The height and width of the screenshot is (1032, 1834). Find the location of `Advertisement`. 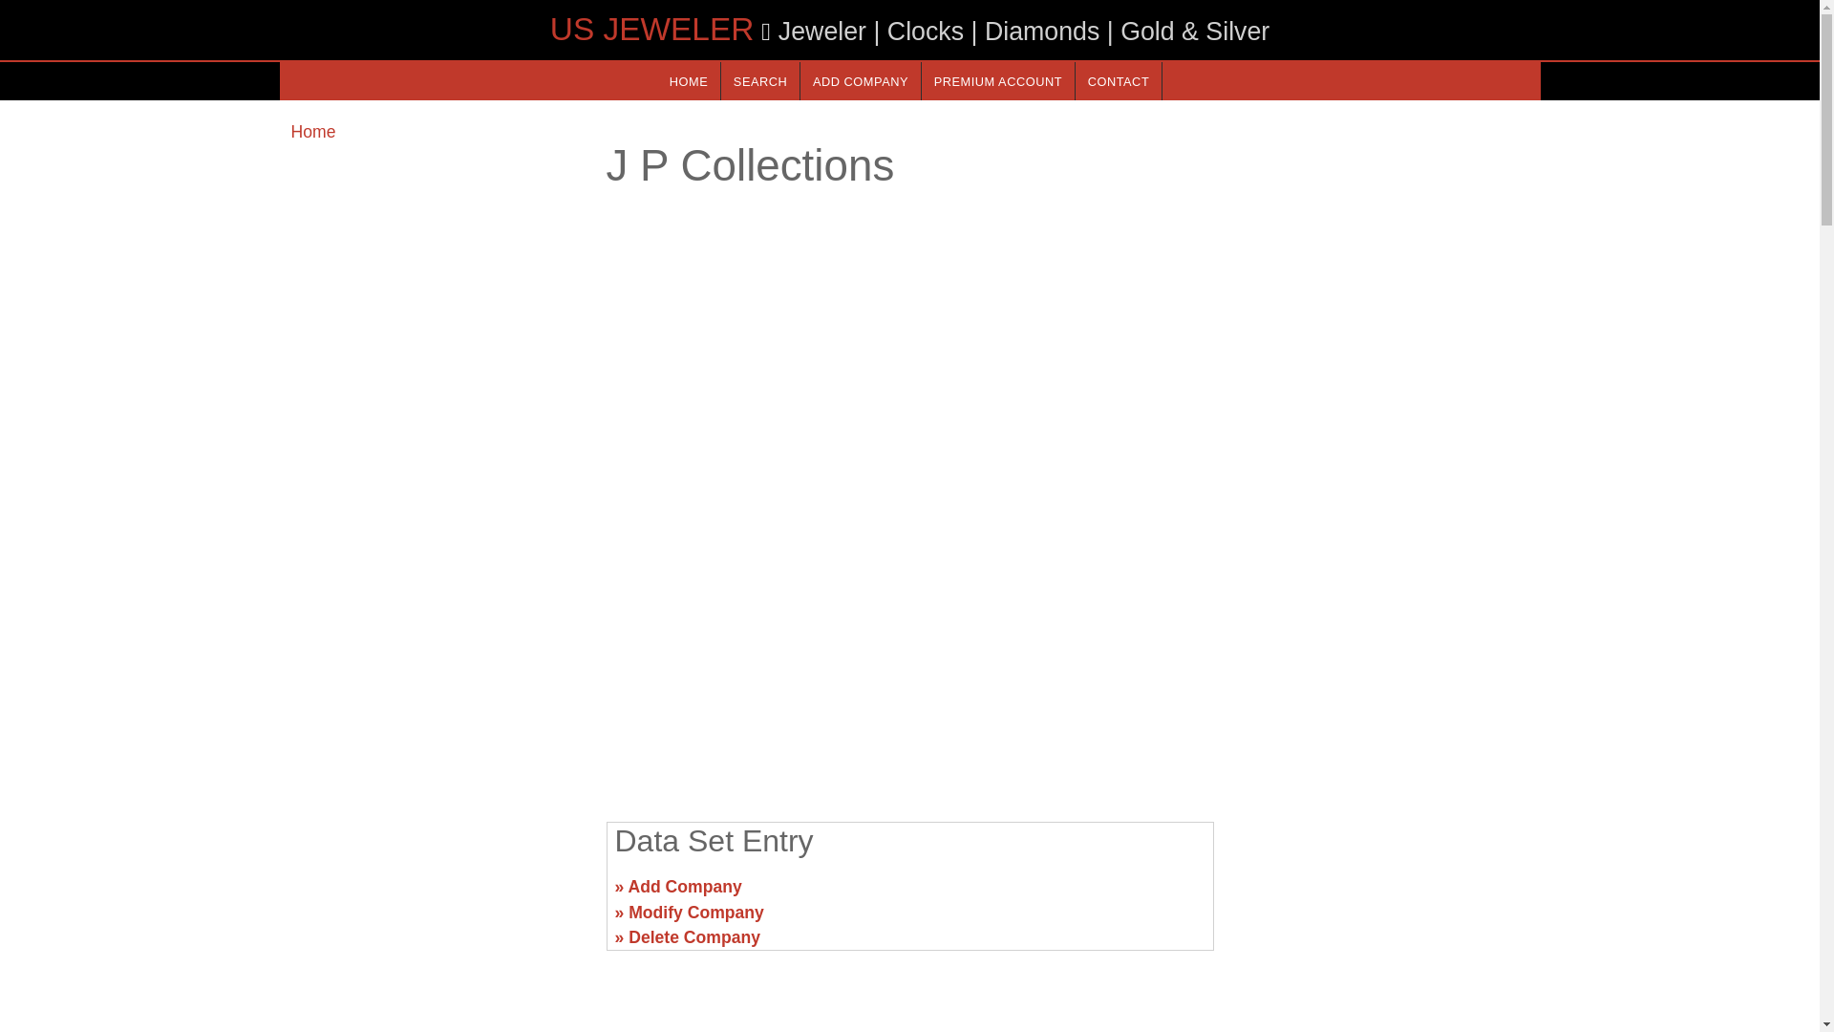

Advertisement is located at coordinates (436, 894).